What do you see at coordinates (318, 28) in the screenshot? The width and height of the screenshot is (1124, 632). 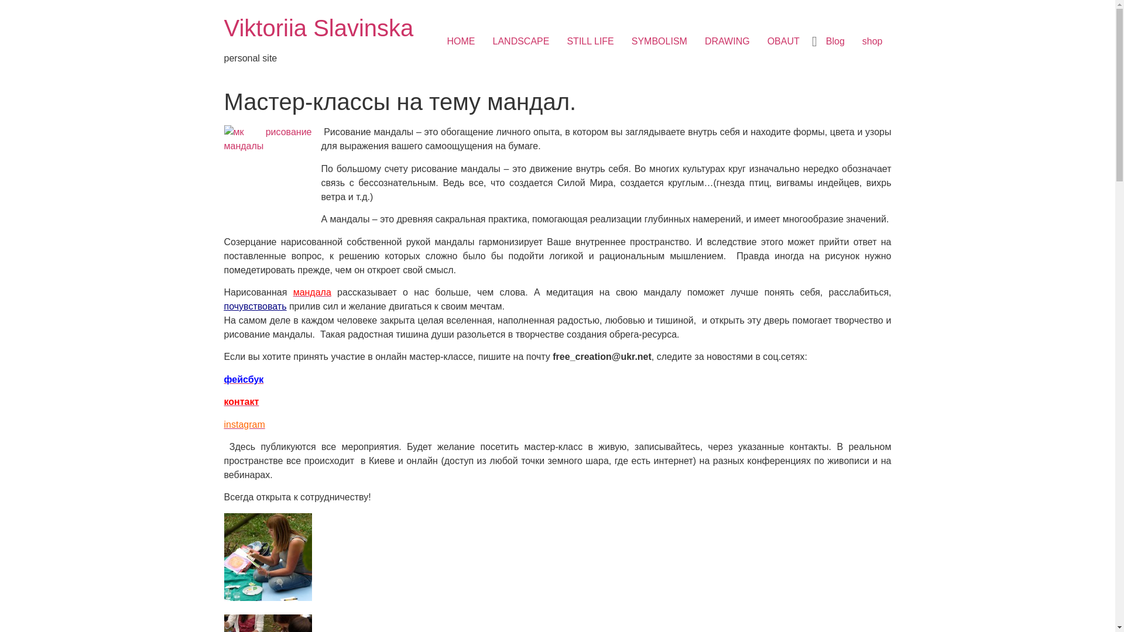 I see `Viktoriia Slavinska` at bounding box center [318, 28].